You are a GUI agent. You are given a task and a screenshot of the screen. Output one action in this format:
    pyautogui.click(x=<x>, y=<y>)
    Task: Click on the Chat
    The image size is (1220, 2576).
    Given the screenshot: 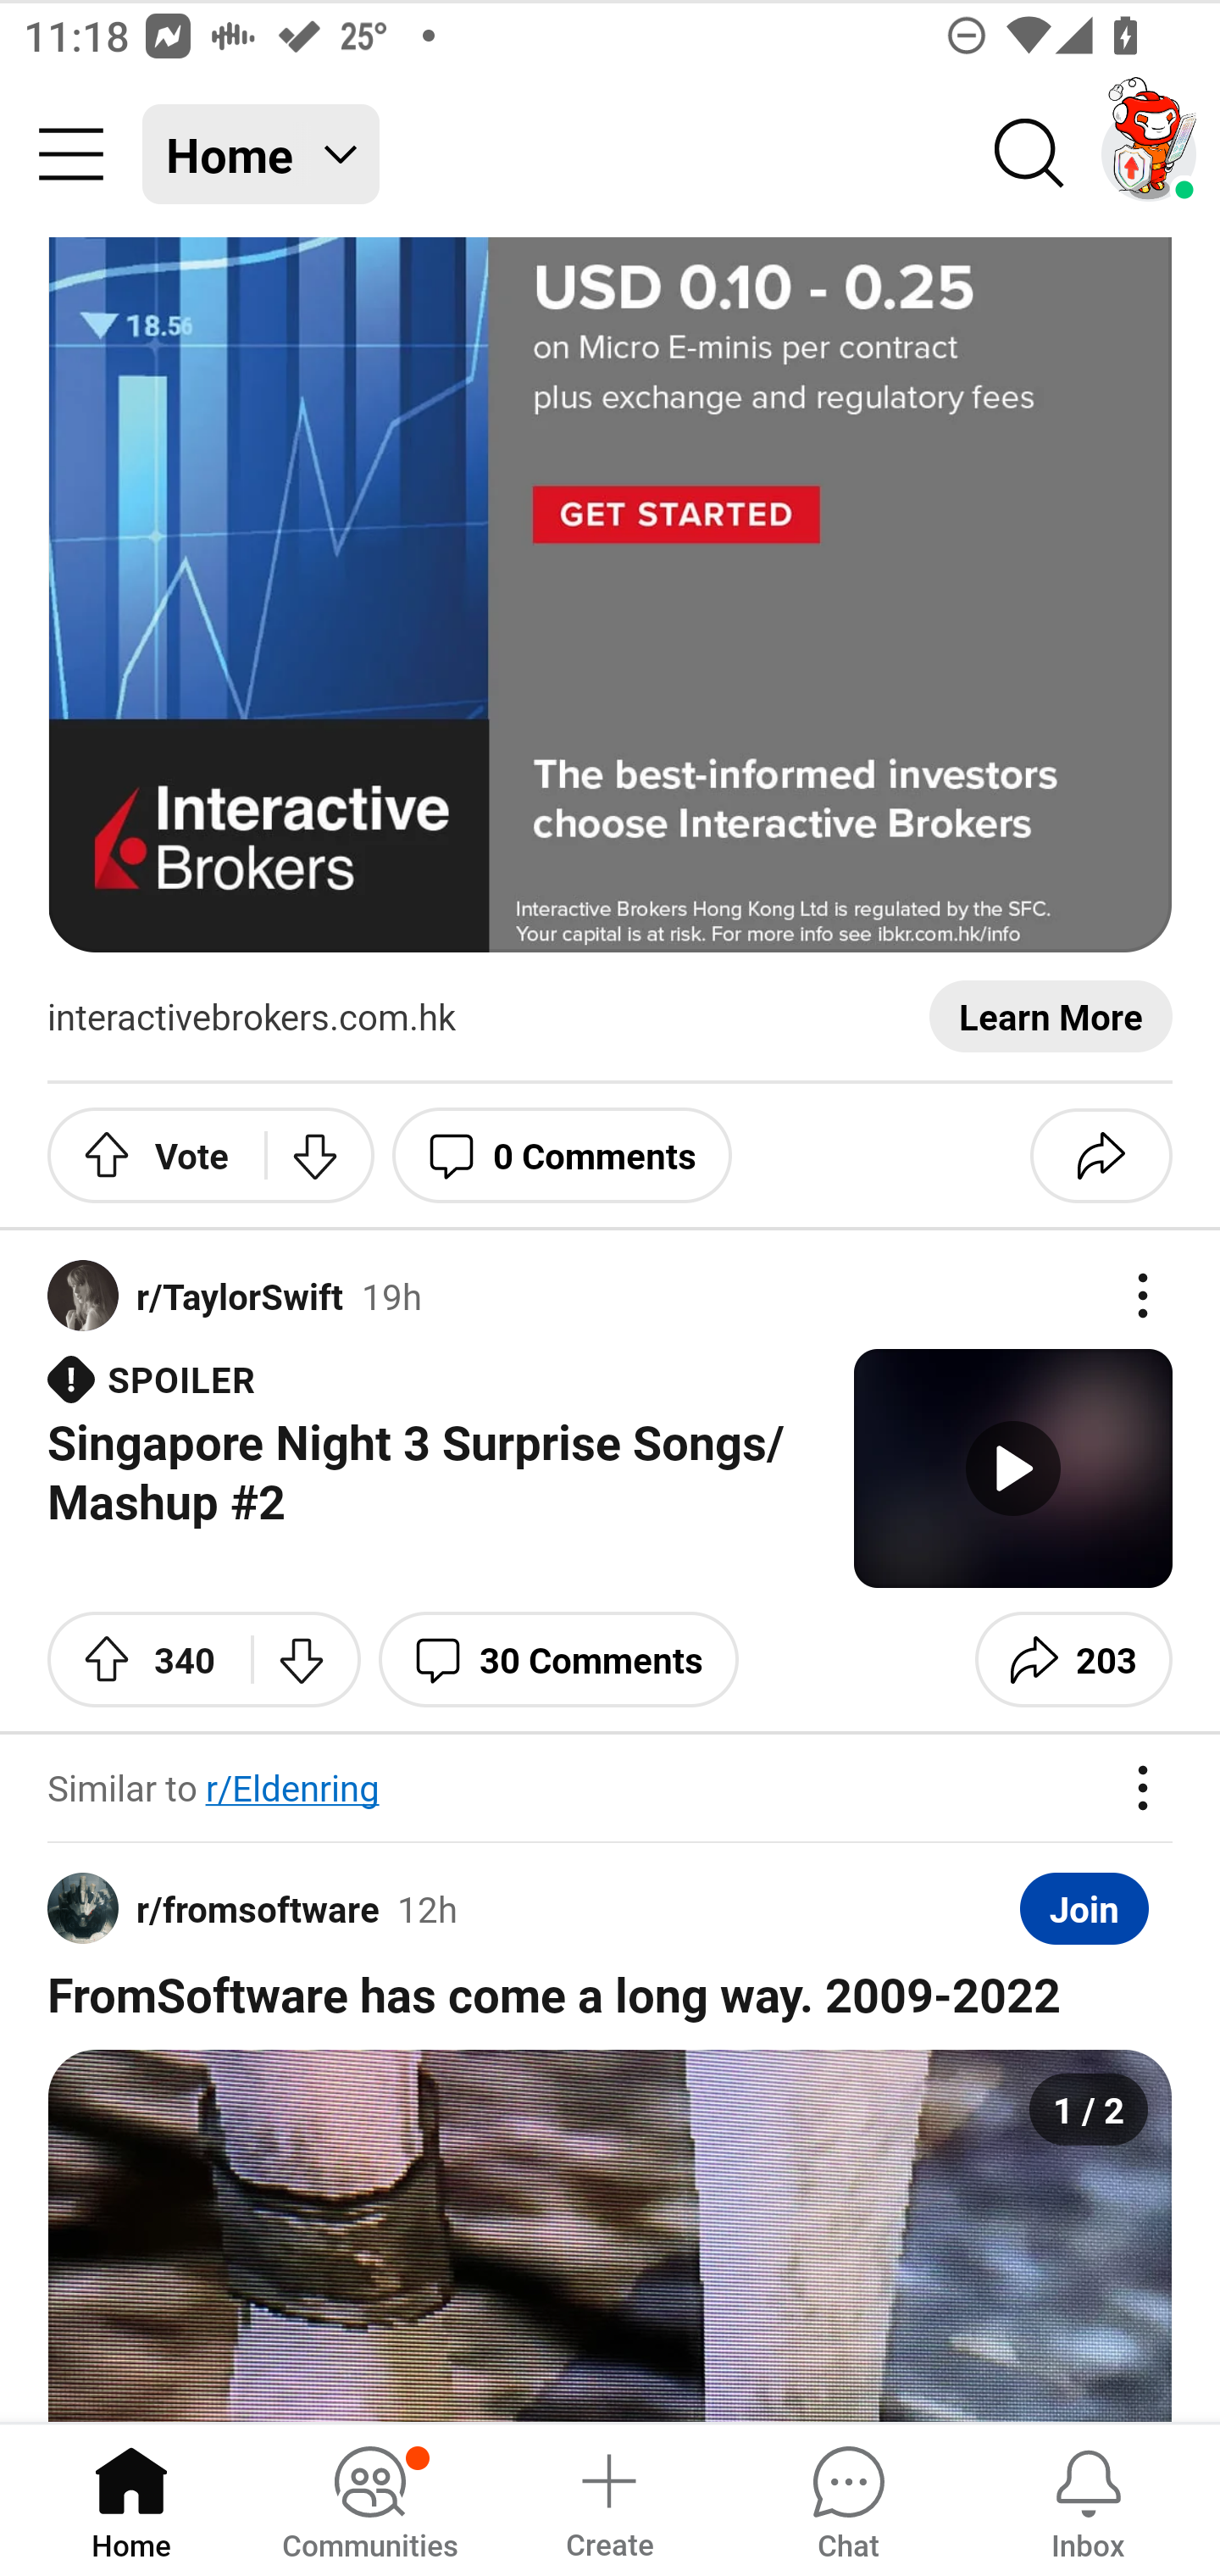 What is the action you would take?
    pyautogui.click(x=848, y=2498)
    